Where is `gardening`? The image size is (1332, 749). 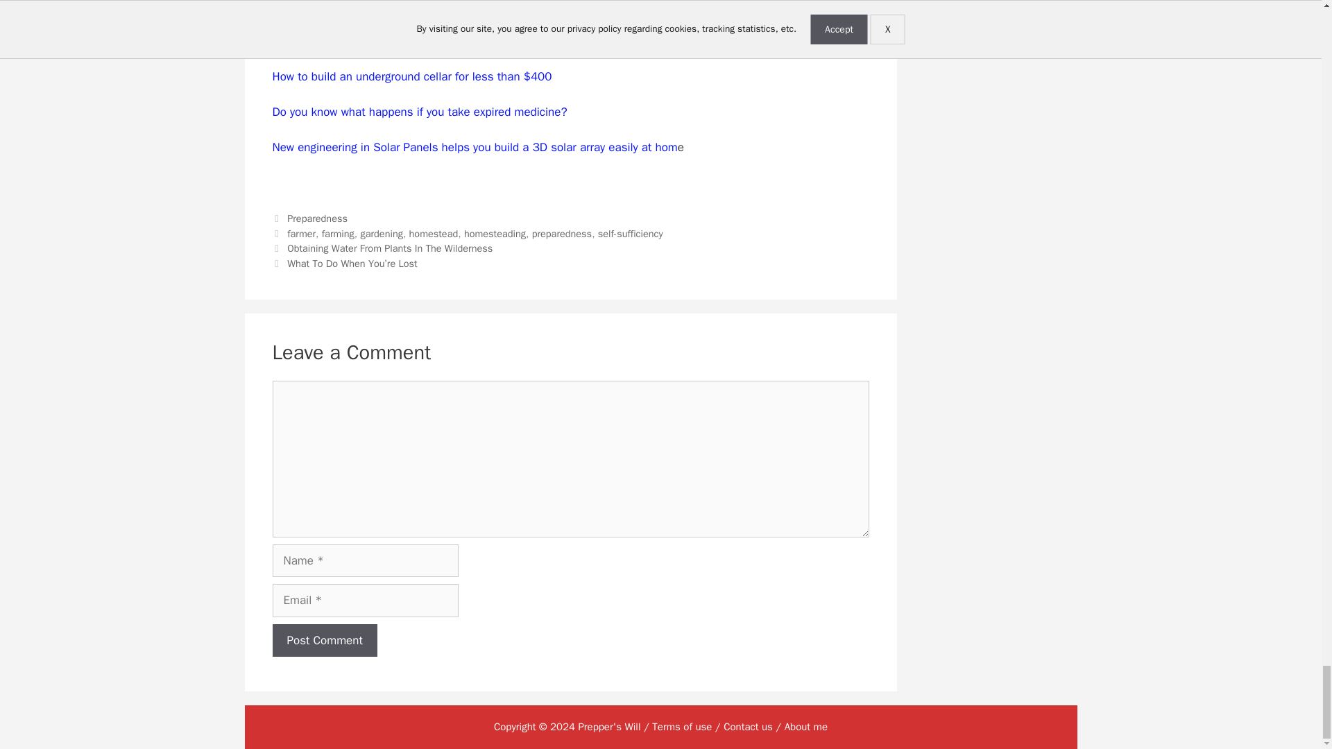 gardening is located at coordinates (380, 233).